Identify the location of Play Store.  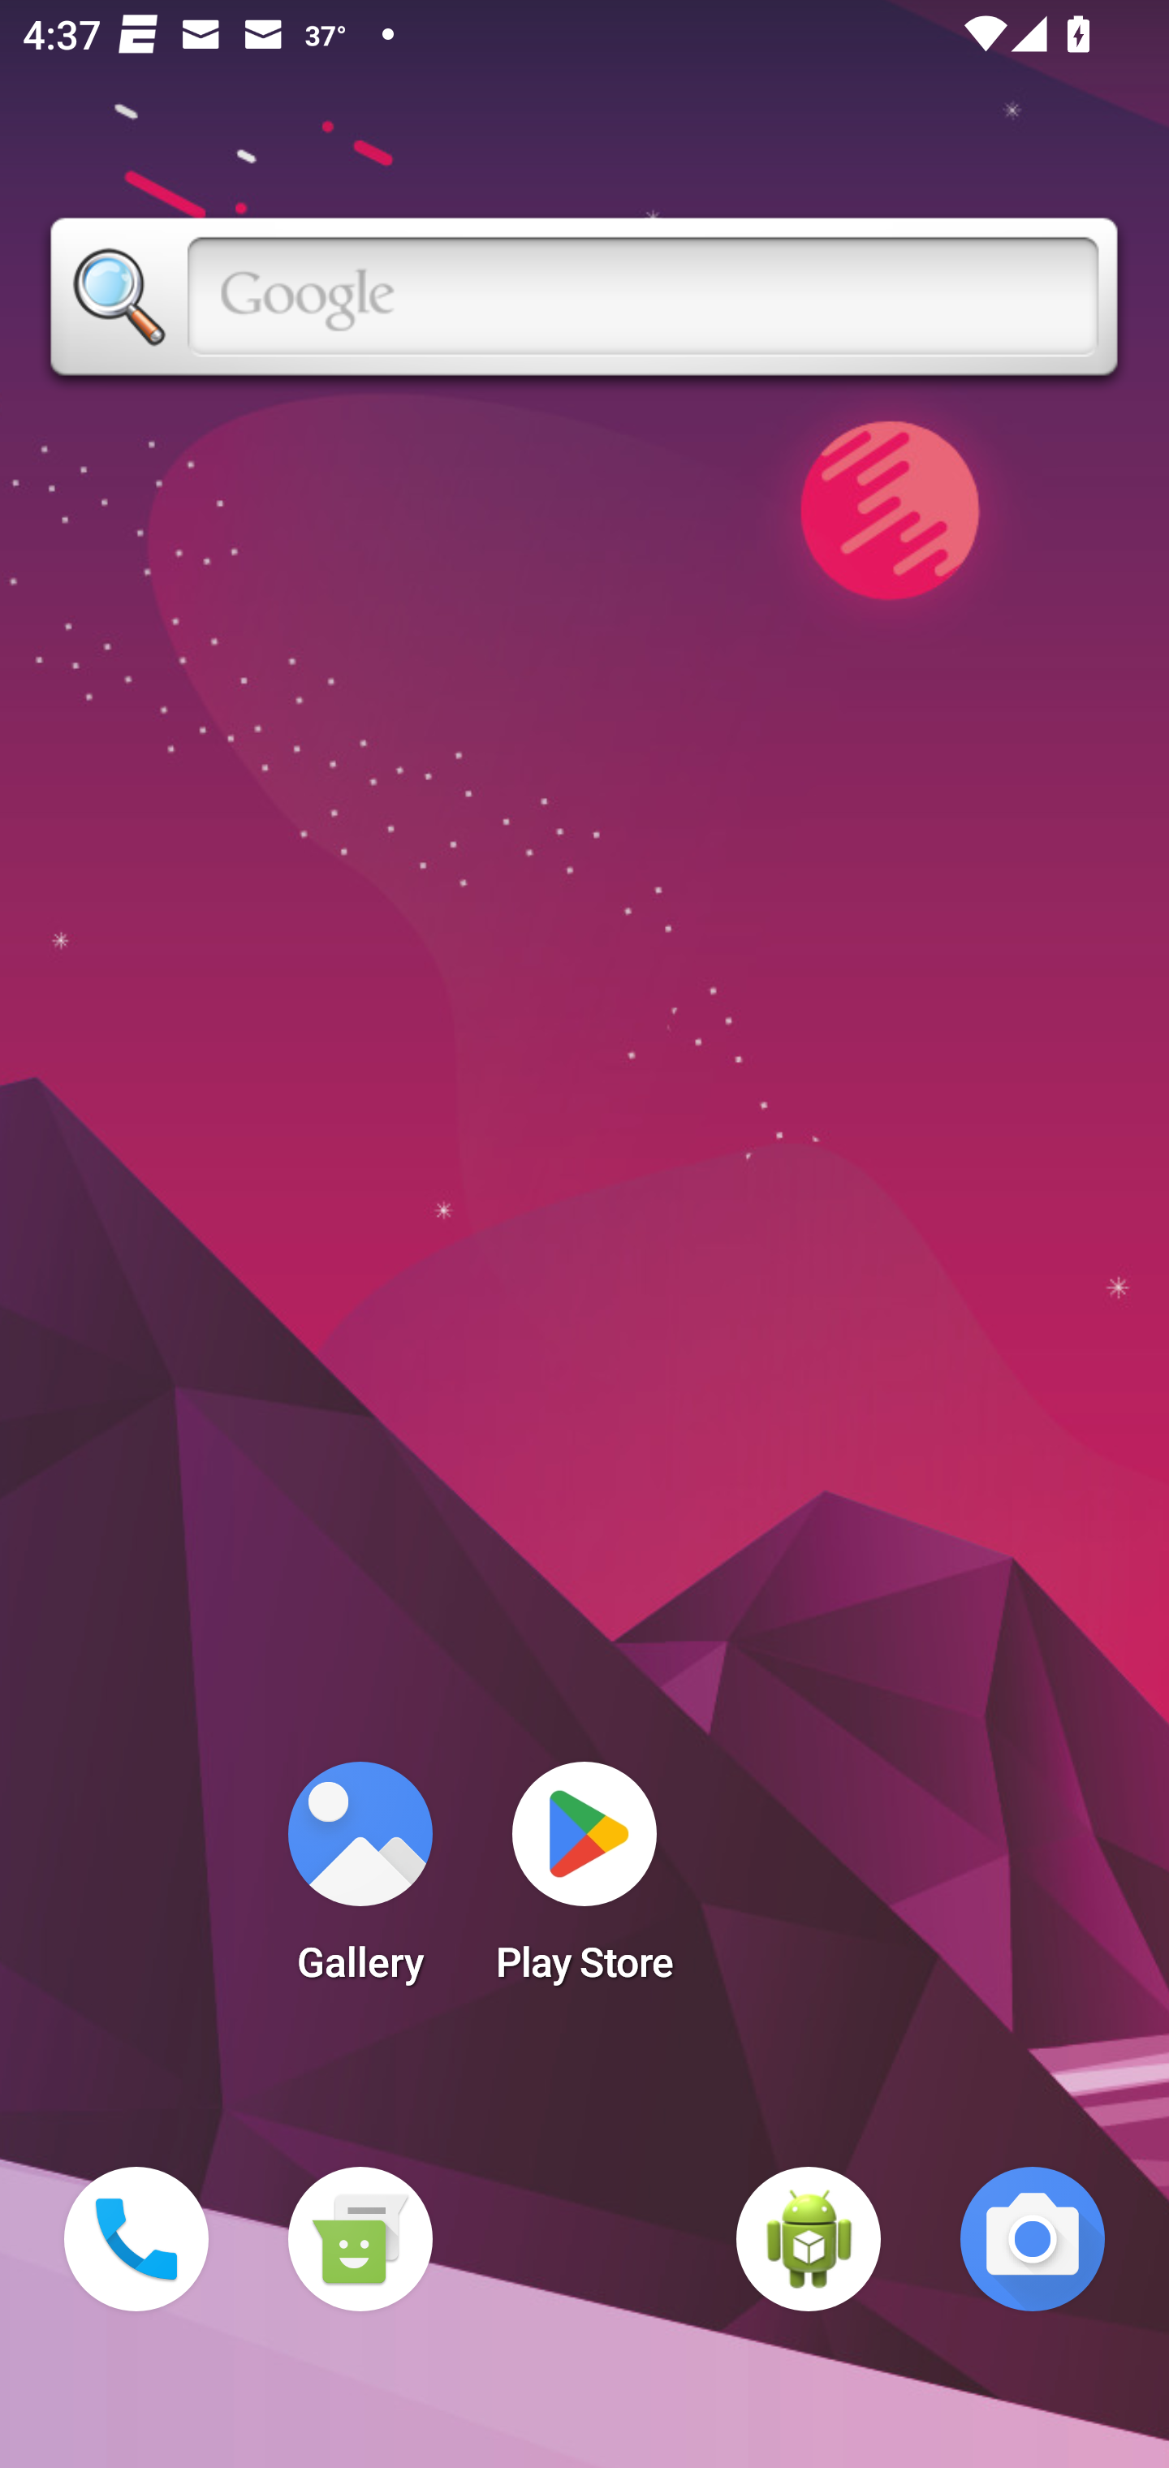
(584, 1882).